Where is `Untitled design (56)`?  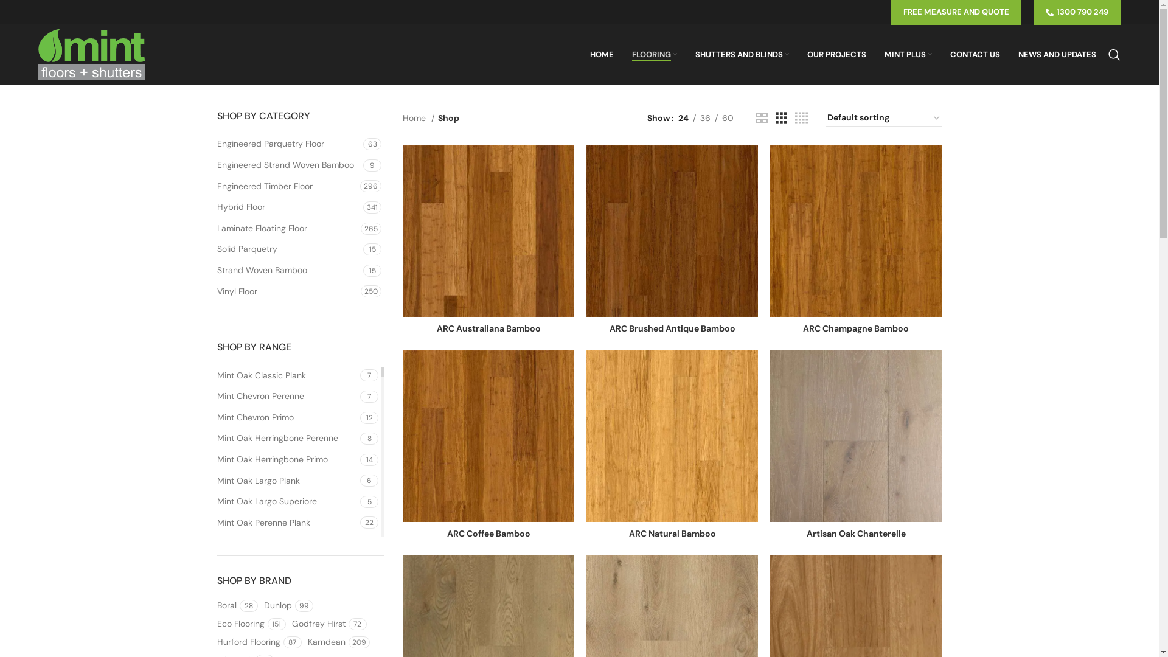
Untitled design (56) is located at coordinates (426, 476).